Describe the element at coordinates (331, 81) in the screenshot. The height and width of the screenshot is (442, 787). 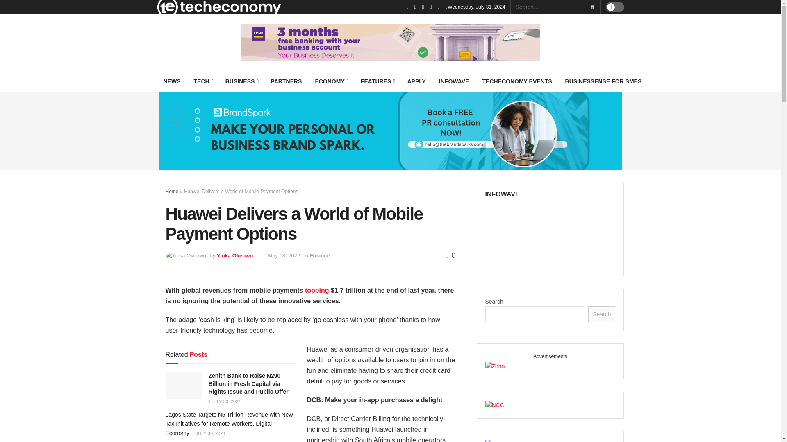
I see `ECONOMY` at that location.